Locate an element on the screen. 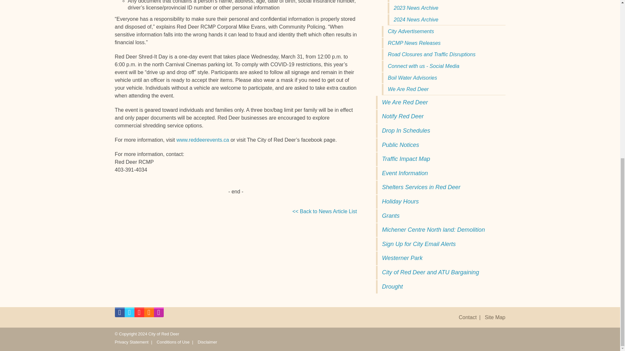  Road Closures and Traffic Disruptions is located at coordinates (443, 55).